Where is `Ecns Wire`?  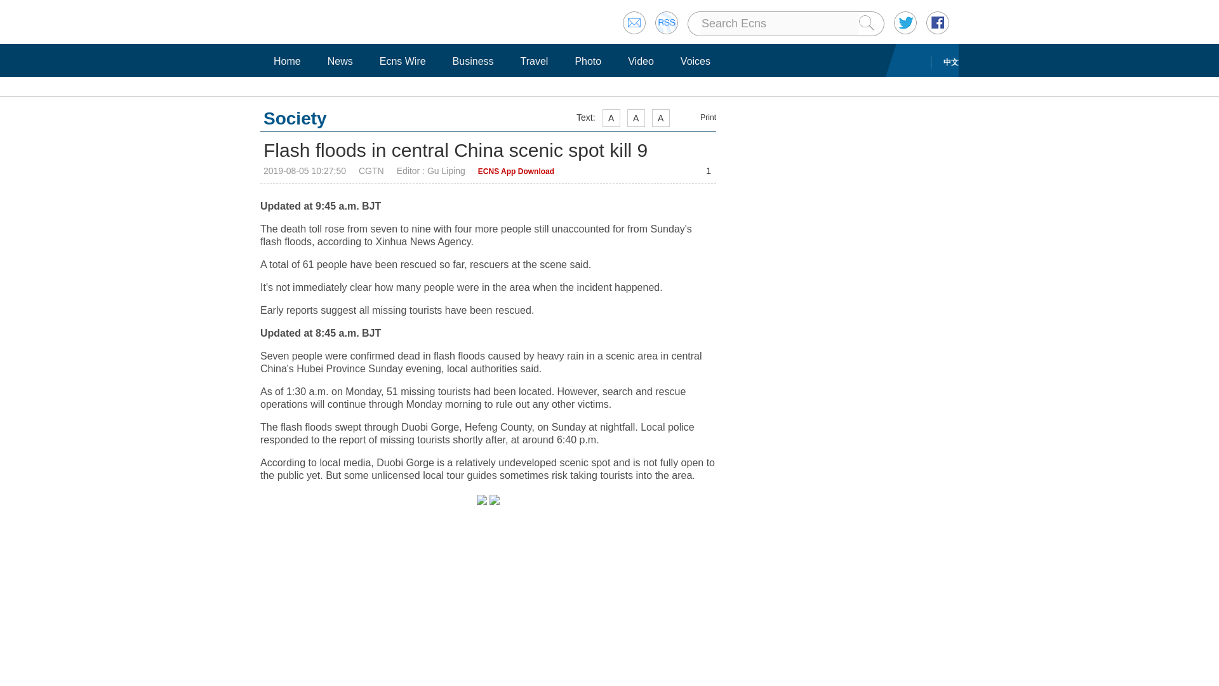 Ecns Wire is located at coordinates (403, 61).